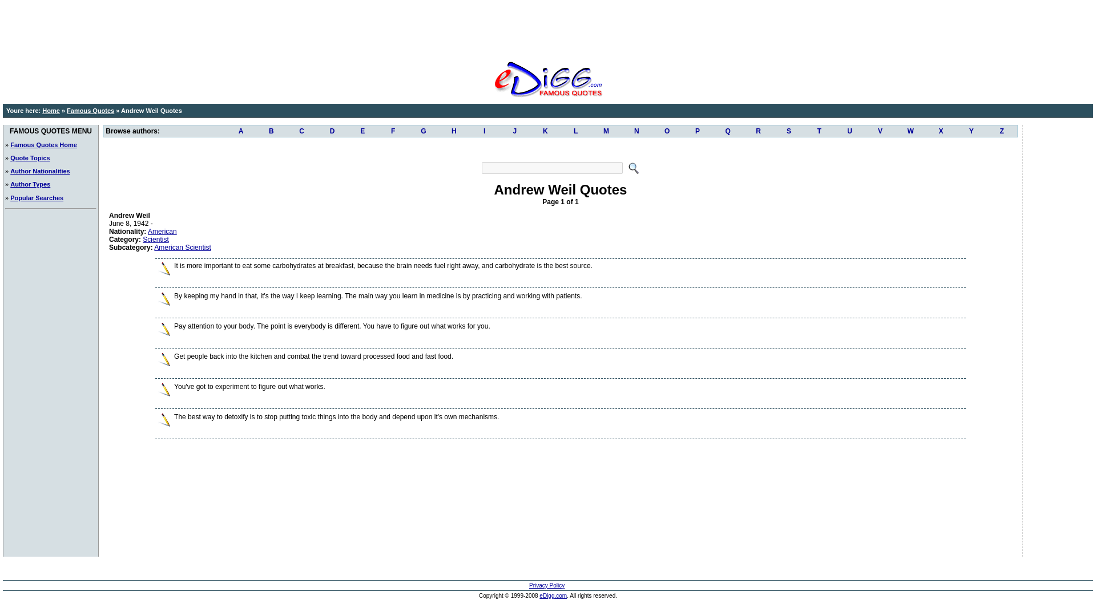 This screenshot has height=616, width=1096. What do you see at coordinates (423, 131) in the screenshot?
I see `G` at bounding box center [423, 131].